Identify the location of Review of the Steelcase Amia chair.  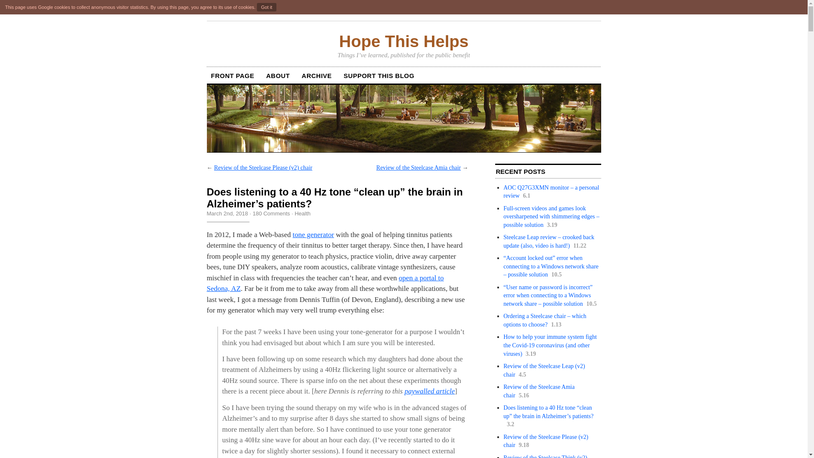
(418, 167).